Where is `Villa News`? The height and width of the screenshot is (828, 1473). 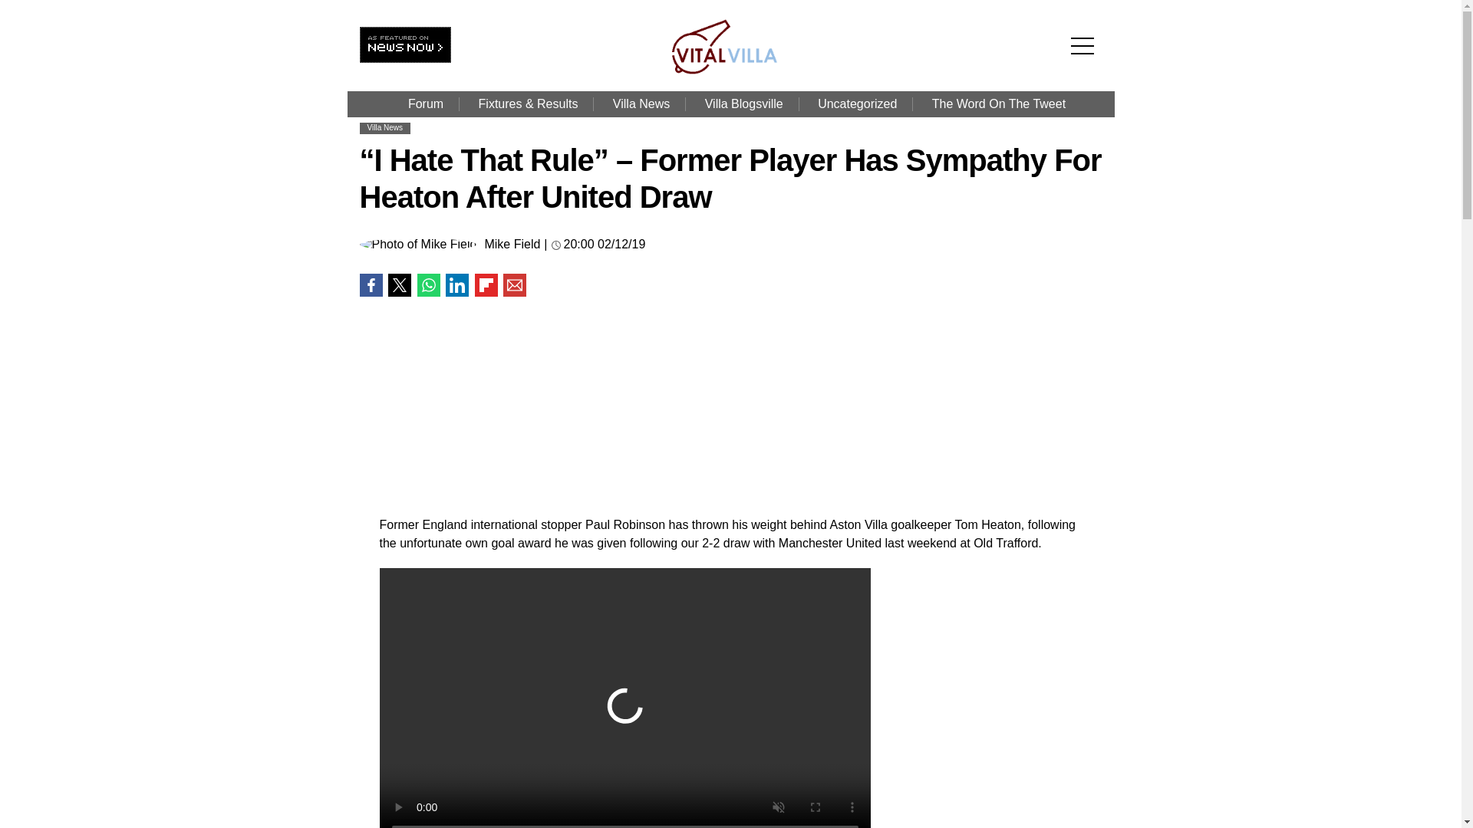 Villa News is located at coordinates (384, 127).